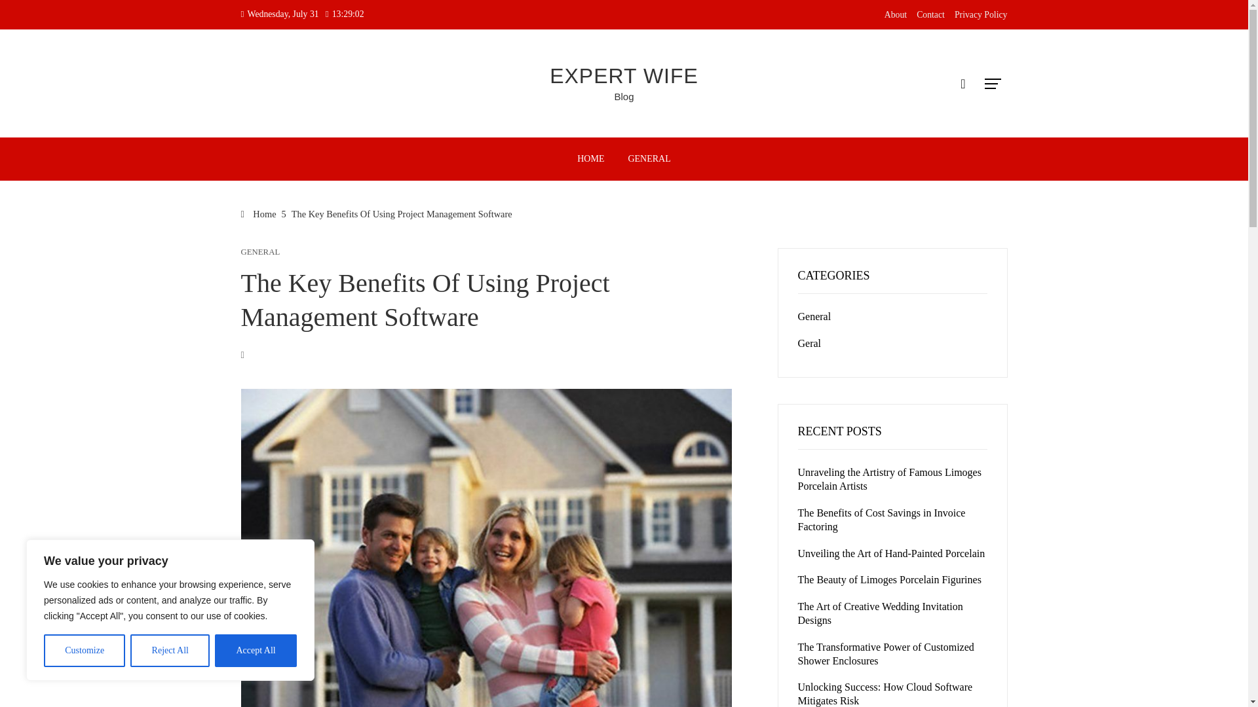 This screenshot has width=1258, height=707. Describe the element at coordinates (170, 651) in the screenshot. I see `Reject All` at that location.